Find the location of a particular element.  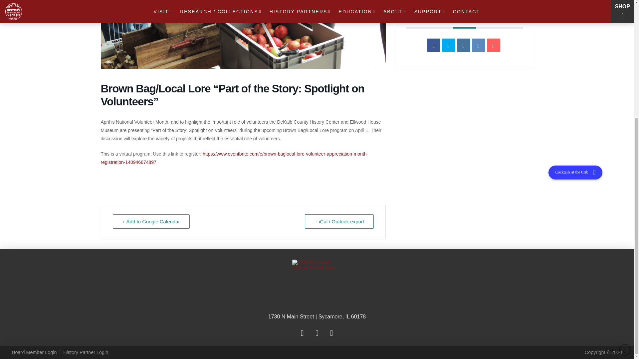

Email is located at coordinates (494, 45).